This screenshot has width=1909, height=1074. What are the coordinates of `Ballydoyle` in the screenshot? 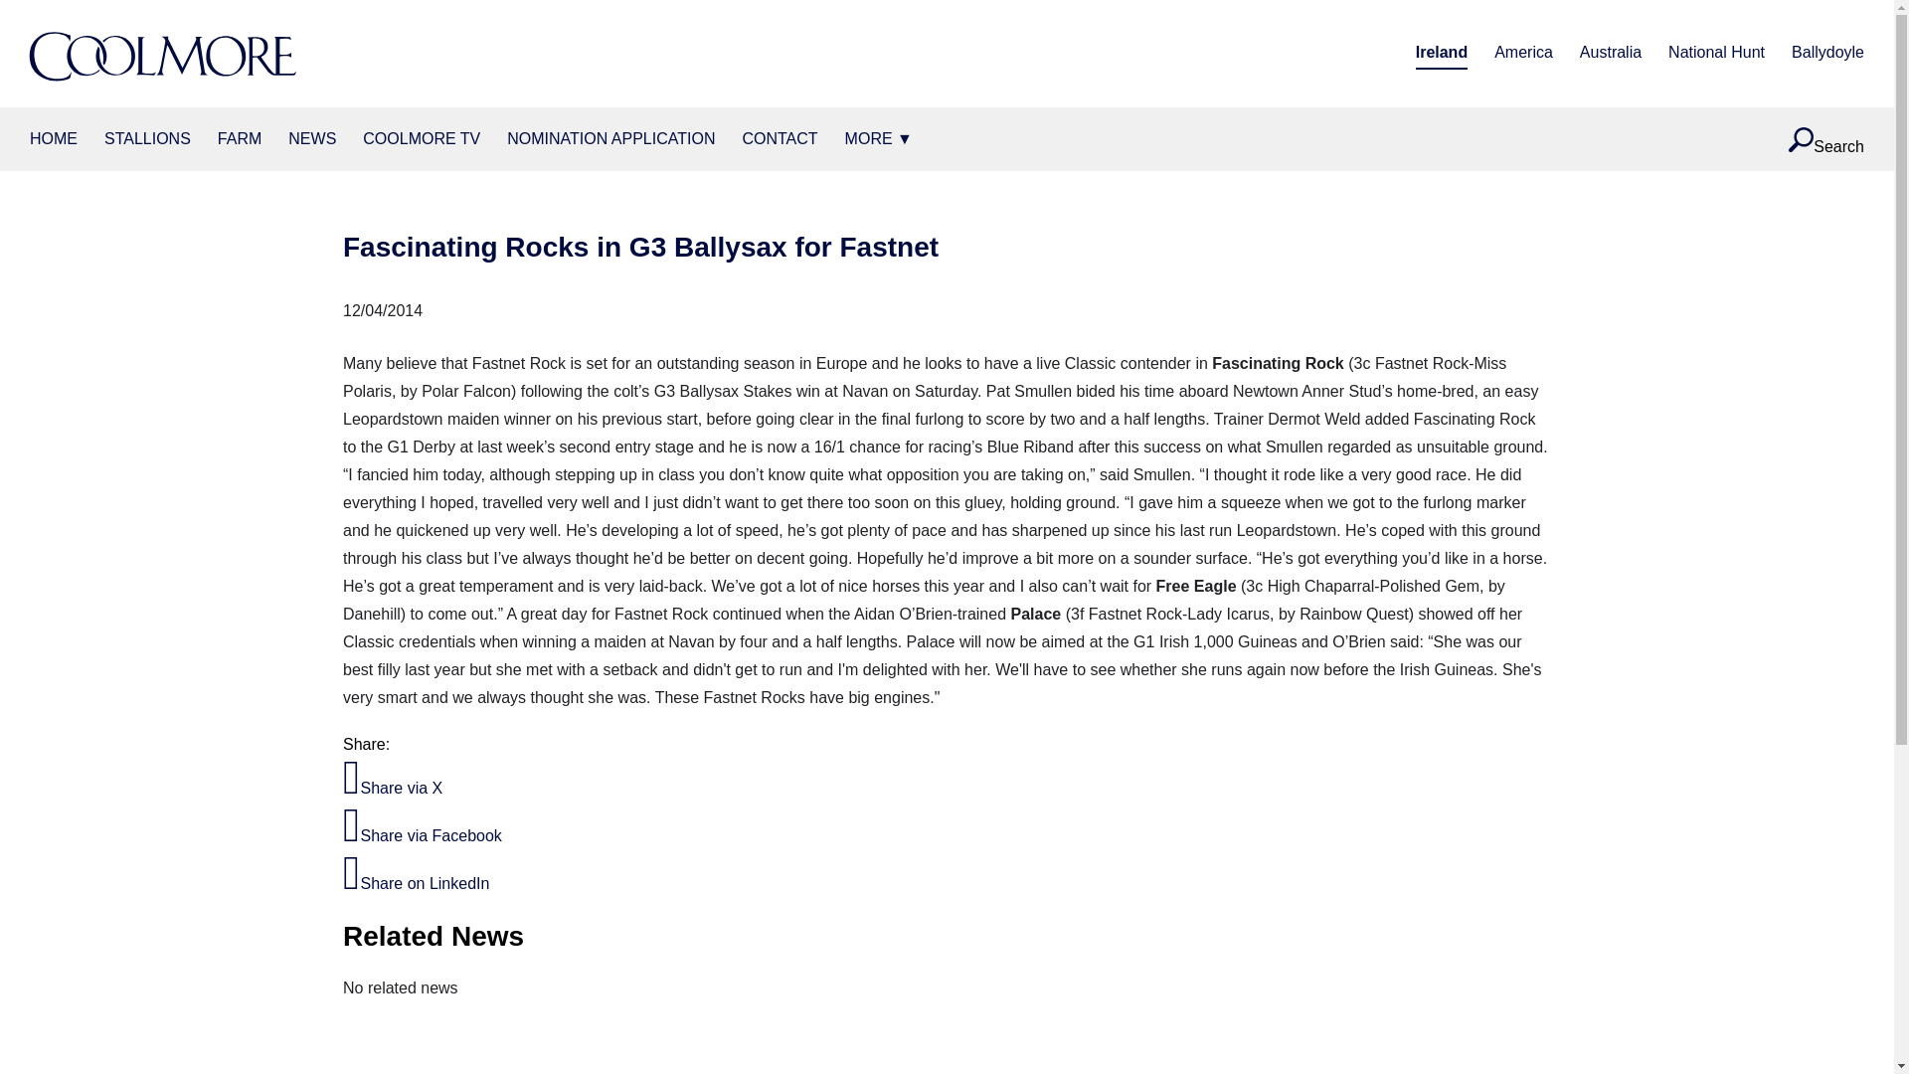 It's located at (1827, 54).